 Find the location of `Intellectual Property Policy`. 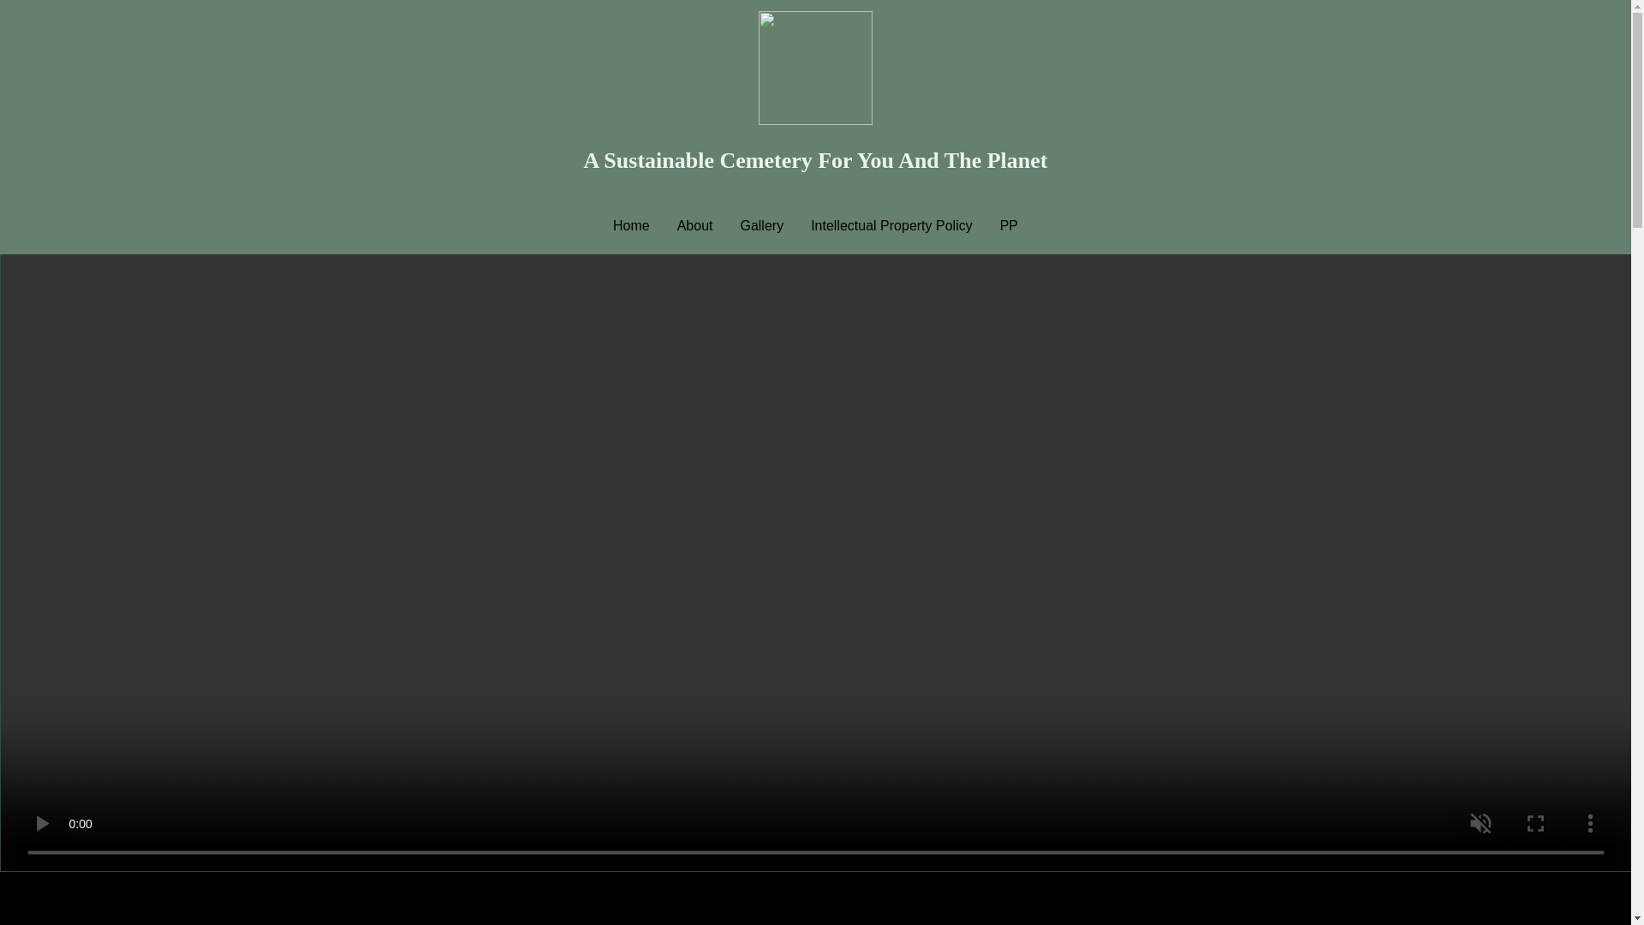

Intellectual Property Policy is located at coordinates (892, 226).